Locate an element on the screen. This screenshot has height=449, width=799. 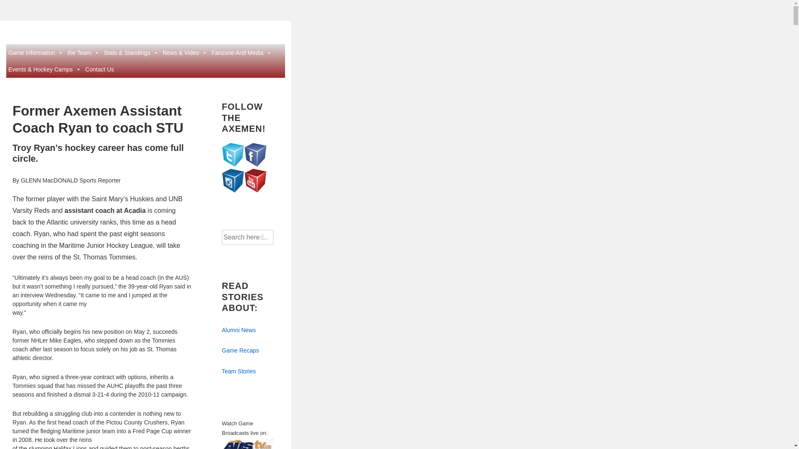
YouTube is located at coordinates (256, 190).